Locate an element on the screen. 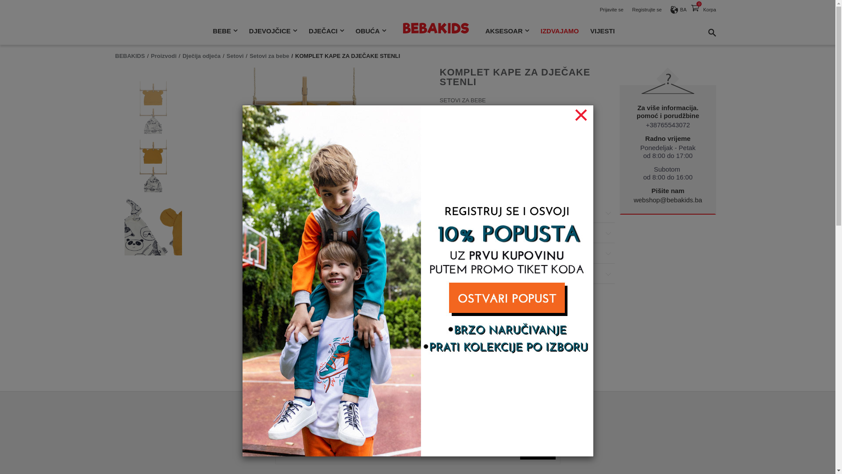 This screenshot has height=474, width=842. PROVERI DOSTUPNOST U RADNJAMA is located at coordinates (528, 274).